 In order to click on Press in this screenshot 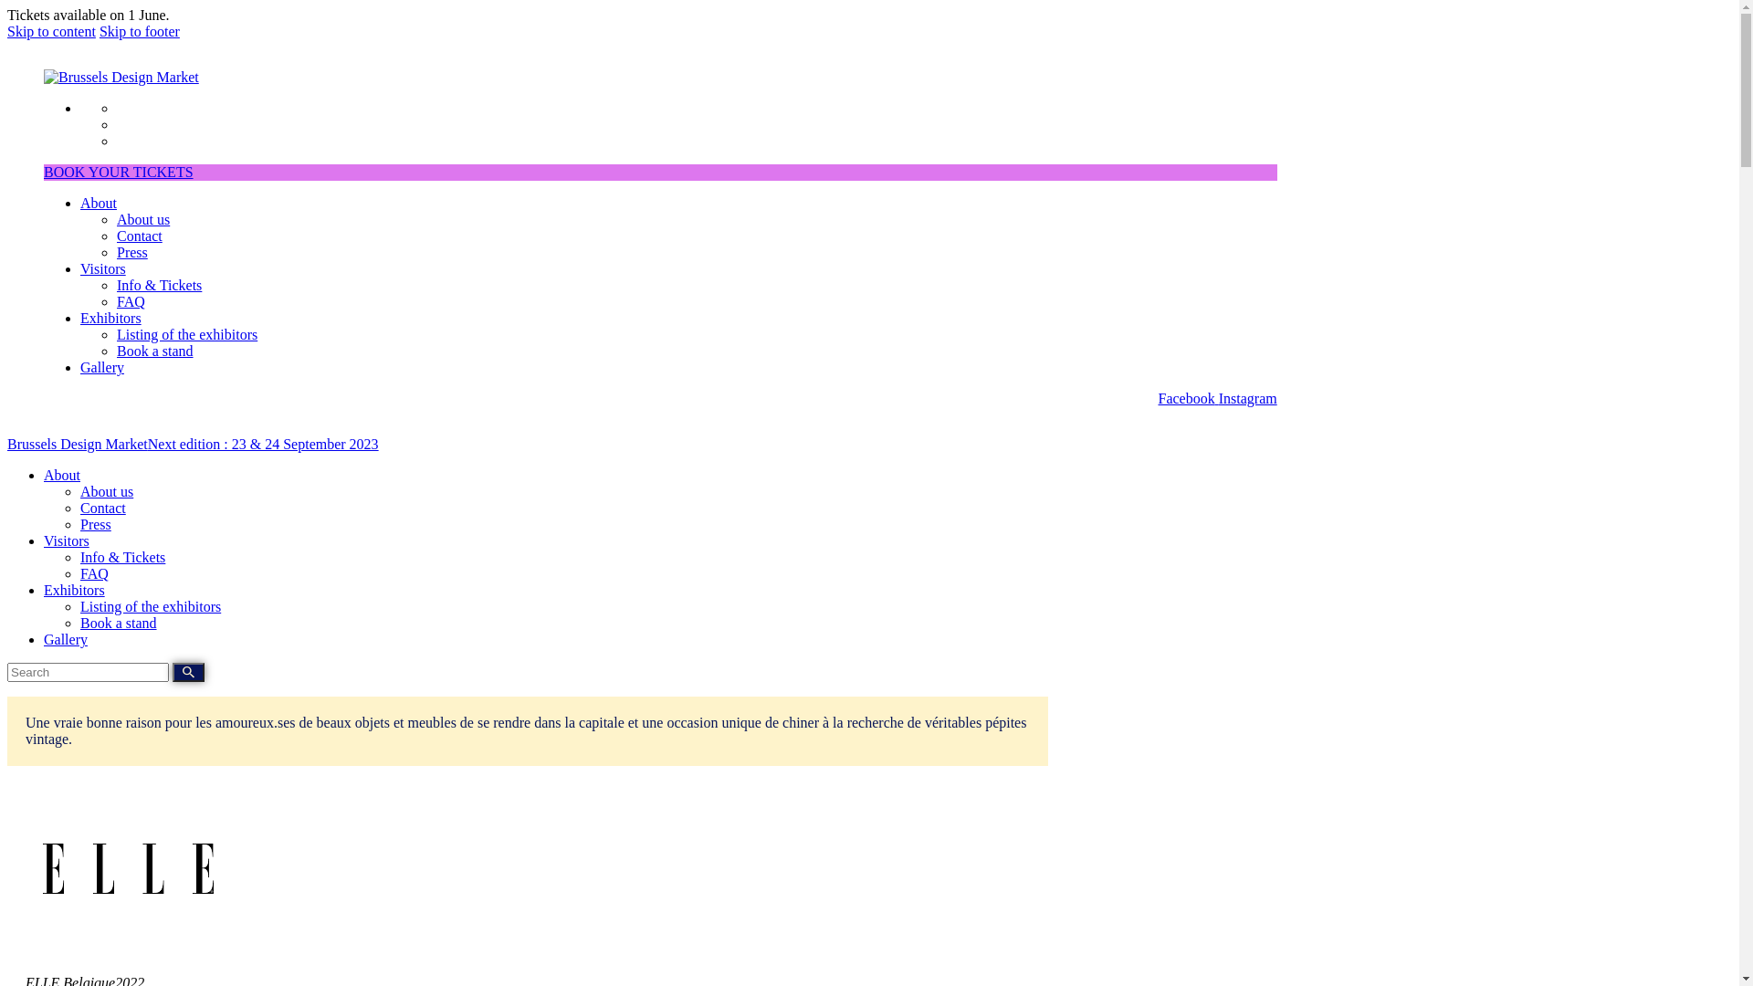, I will do `click(96, 524)`.